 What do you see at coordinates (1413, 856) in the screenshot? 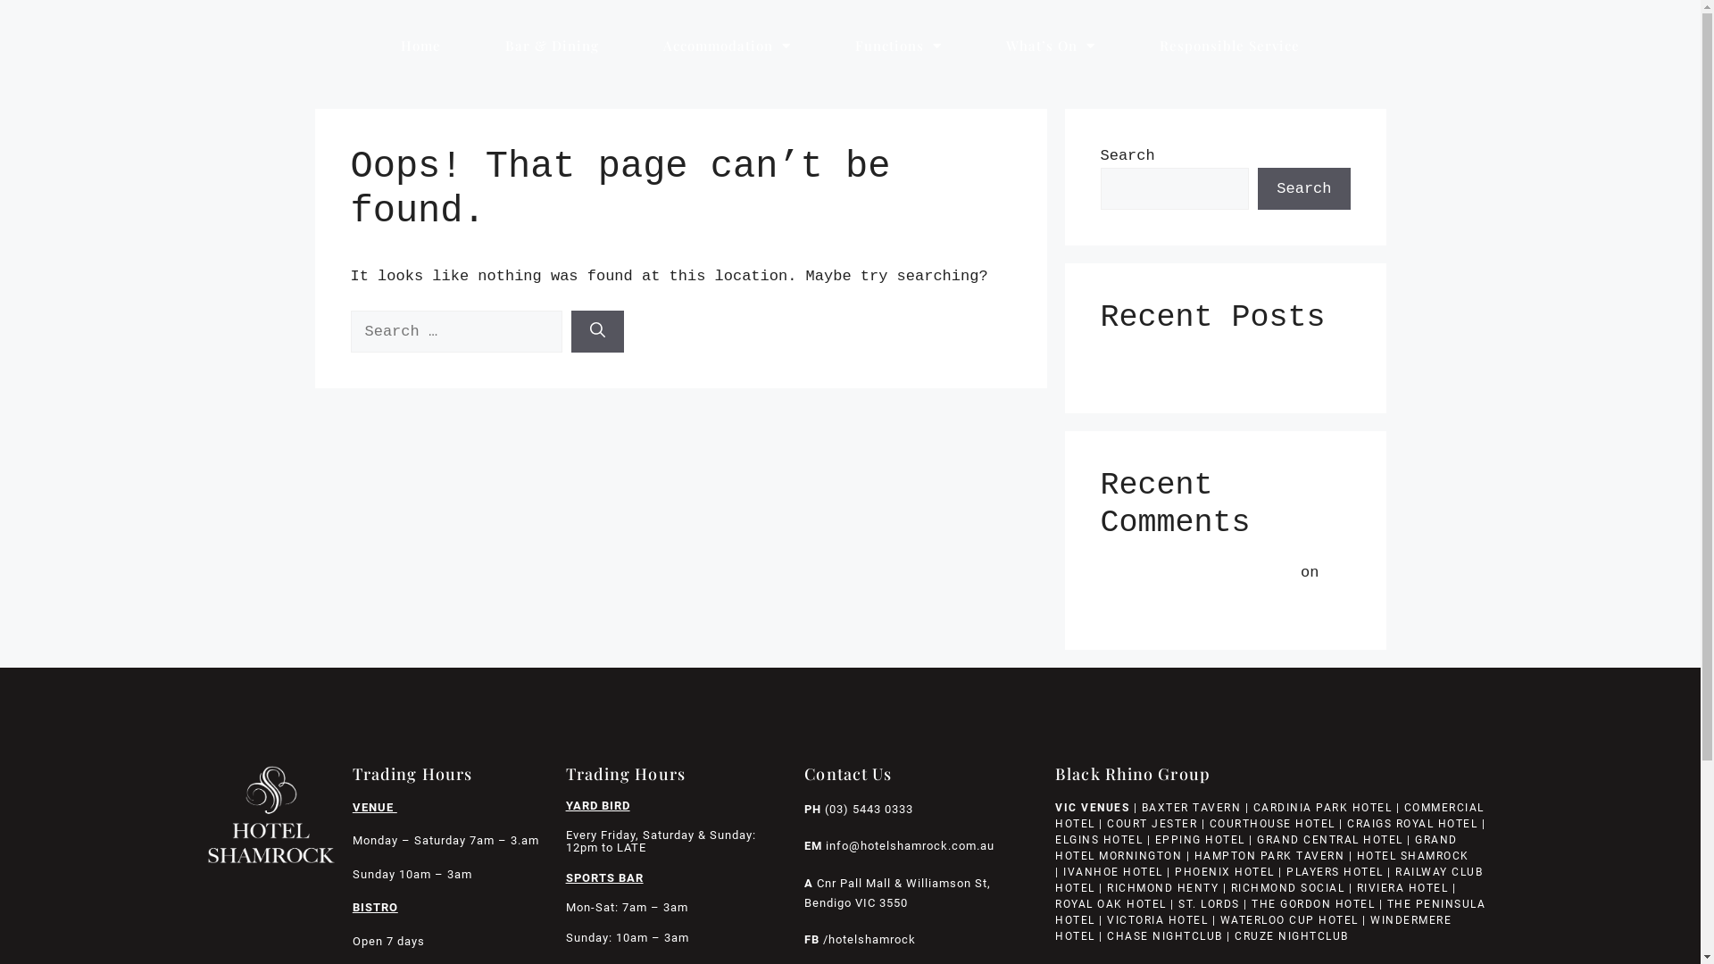
I see `HOTEL SHAMROCK` at bounding box center [1413, 856].